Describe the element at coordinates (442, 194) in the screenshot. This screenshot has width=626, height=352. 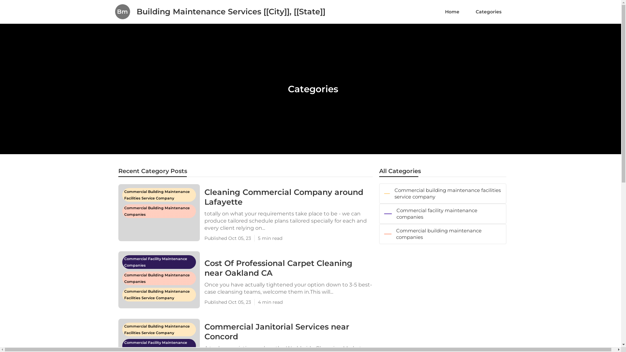
I see `Commercial building maintenance facilities service company` at that location.